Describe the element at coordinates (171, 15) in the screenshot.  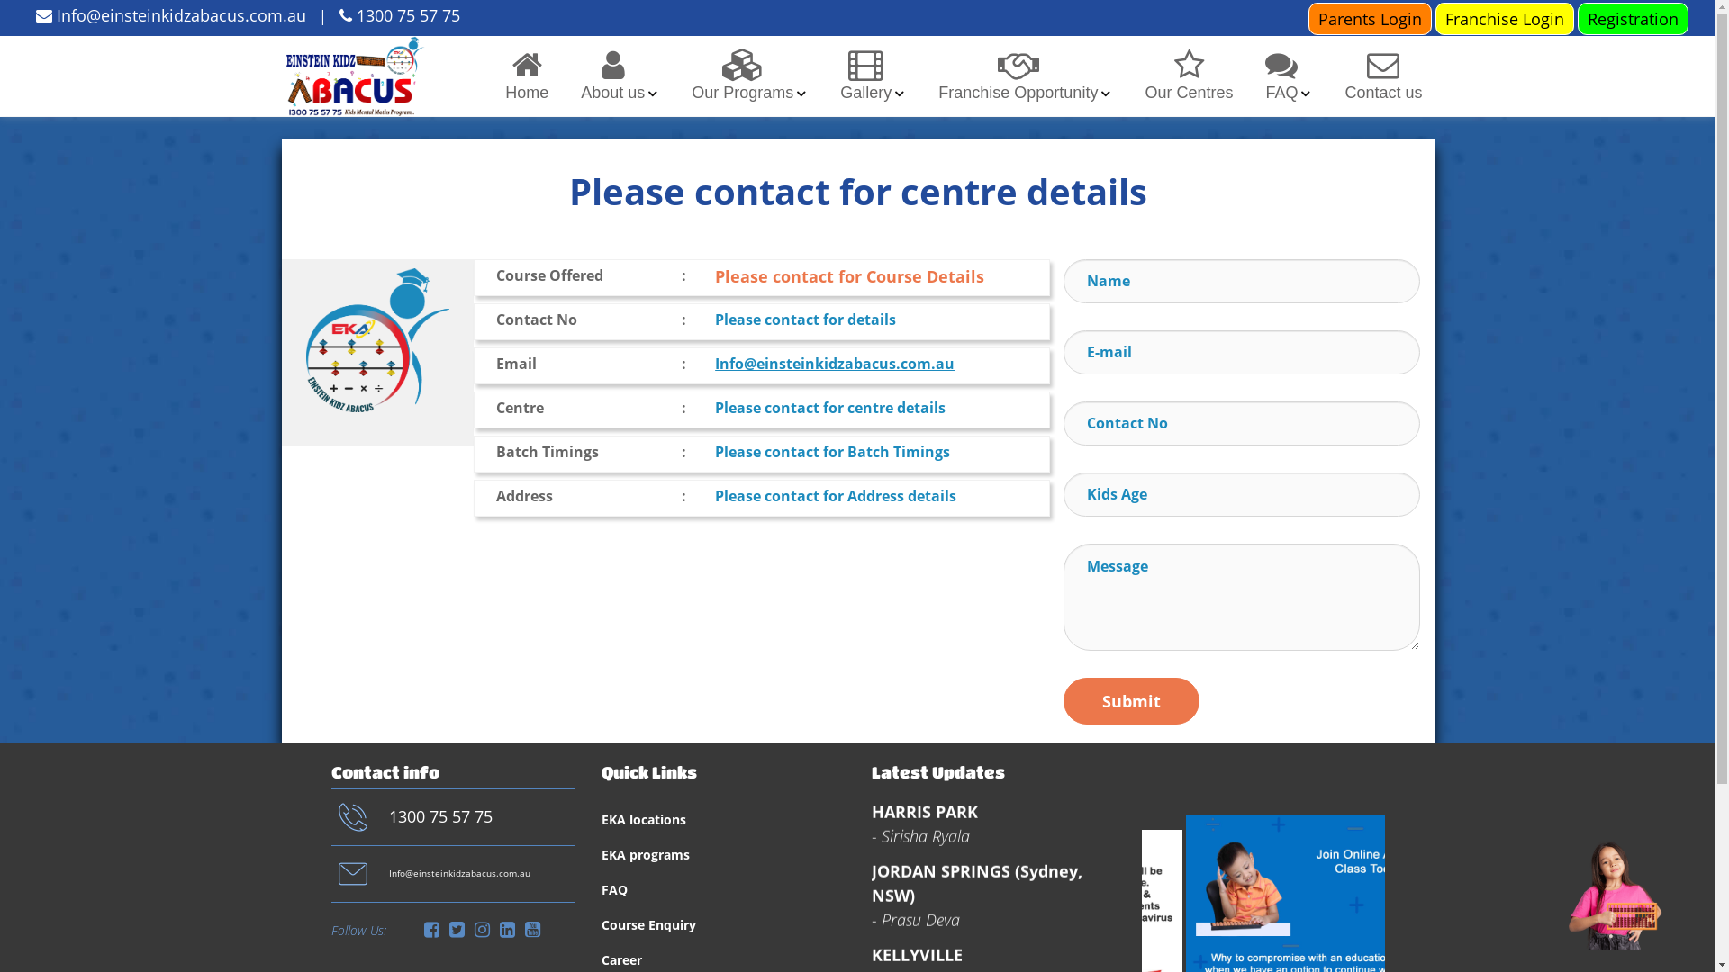
I see `Info@einsteinkidzabacus.com.au` at that location.